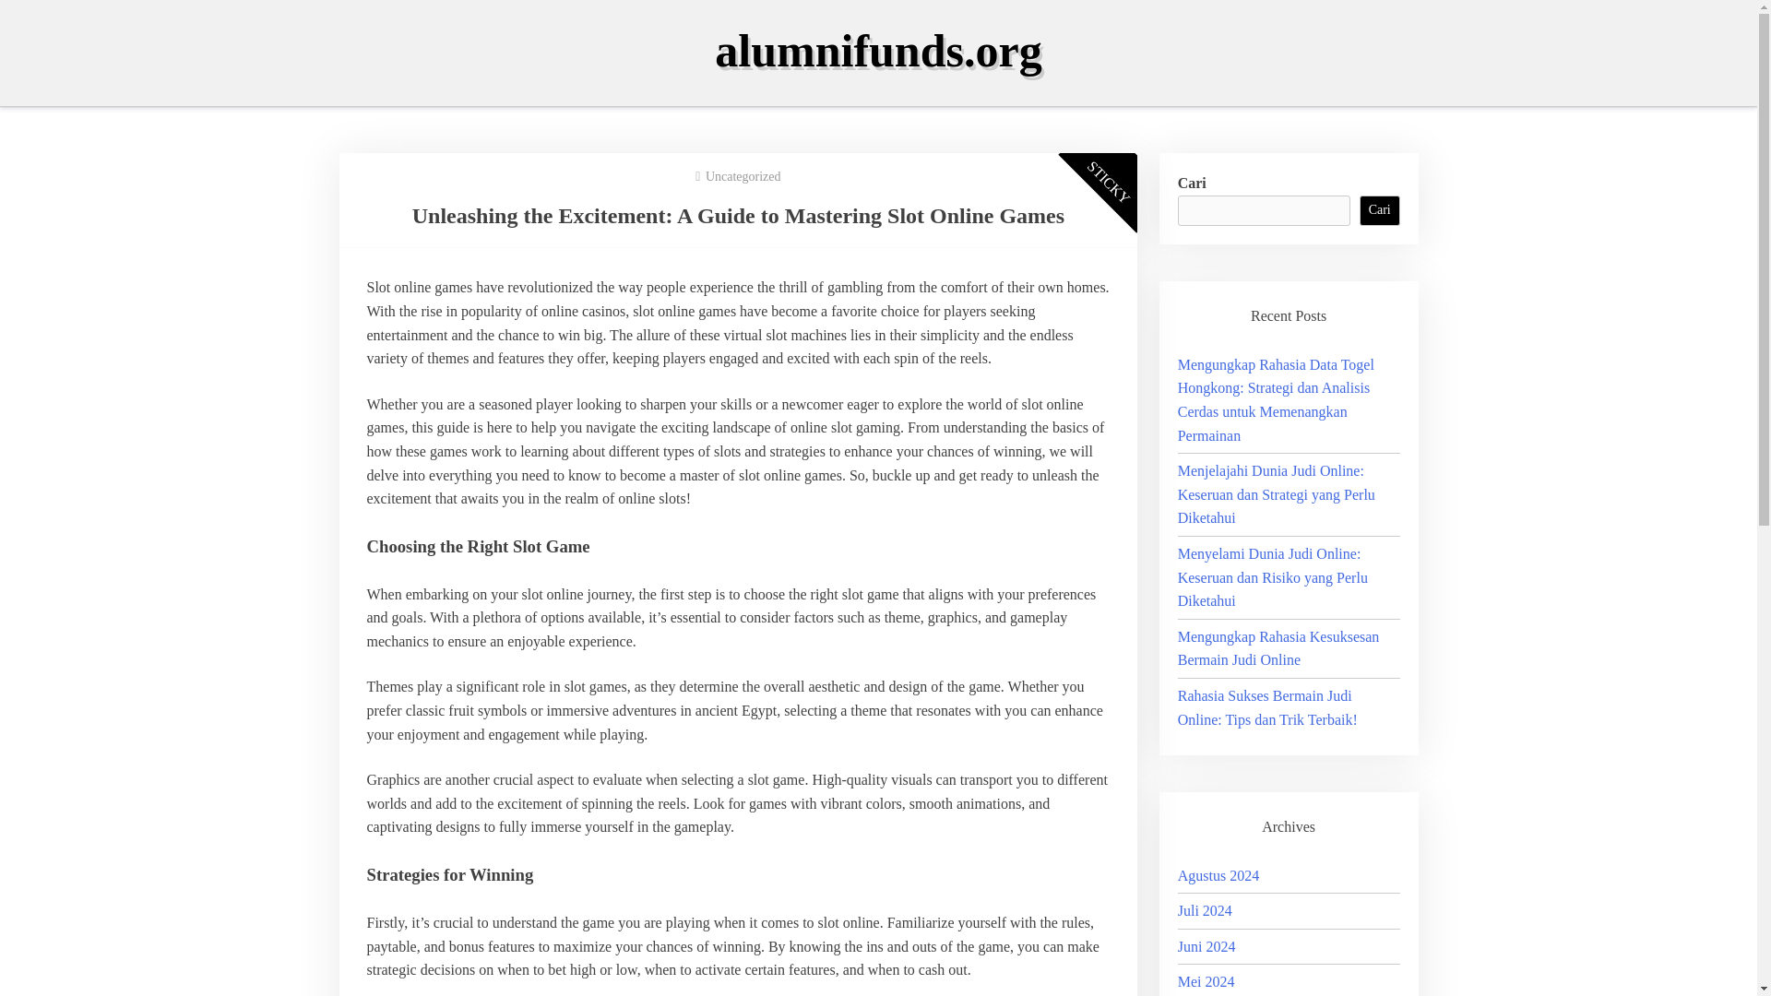  Describe the element at coordinates (1205, 909) in the screenshot. I see `Juli 2024` at that location.